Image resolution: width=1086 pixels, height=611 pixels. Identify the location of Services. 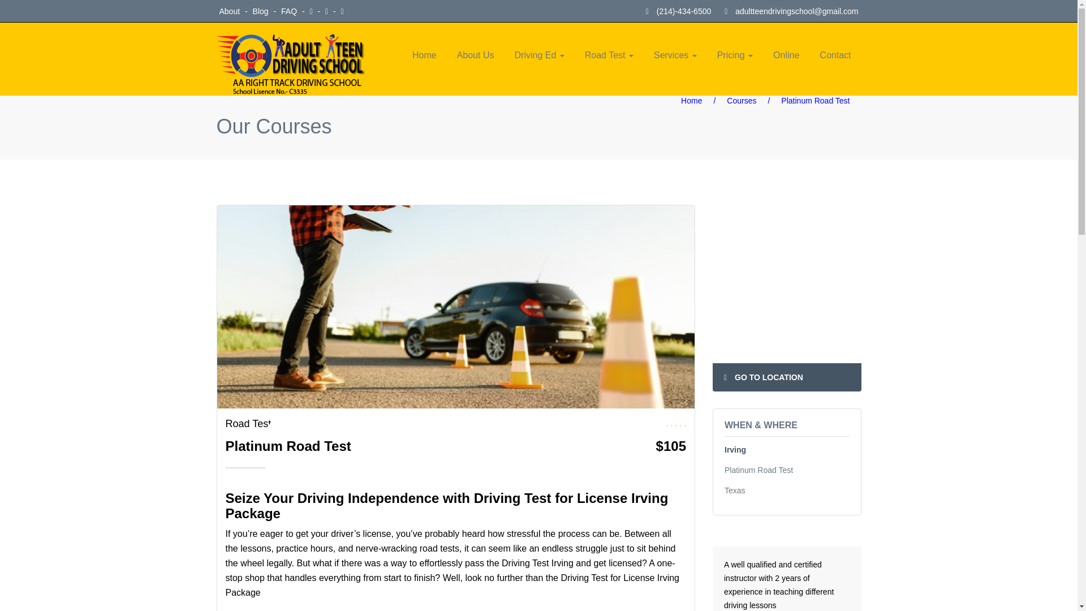
(675, 53).